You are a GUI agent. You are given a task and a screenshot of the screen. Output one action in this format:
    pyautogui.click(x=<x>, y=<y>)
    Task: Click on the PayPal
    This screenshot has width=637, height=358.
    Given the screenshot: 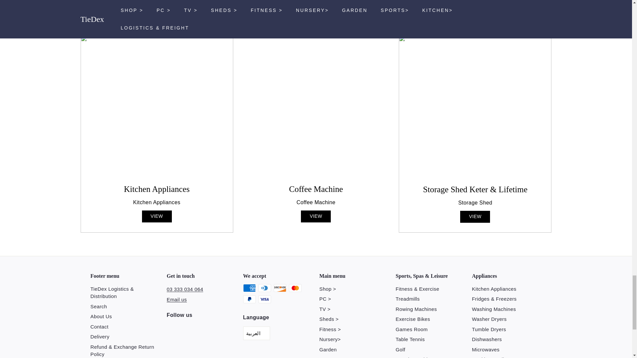 What is the action you would take?
    pyautogui.click(x=249, y=299)
    